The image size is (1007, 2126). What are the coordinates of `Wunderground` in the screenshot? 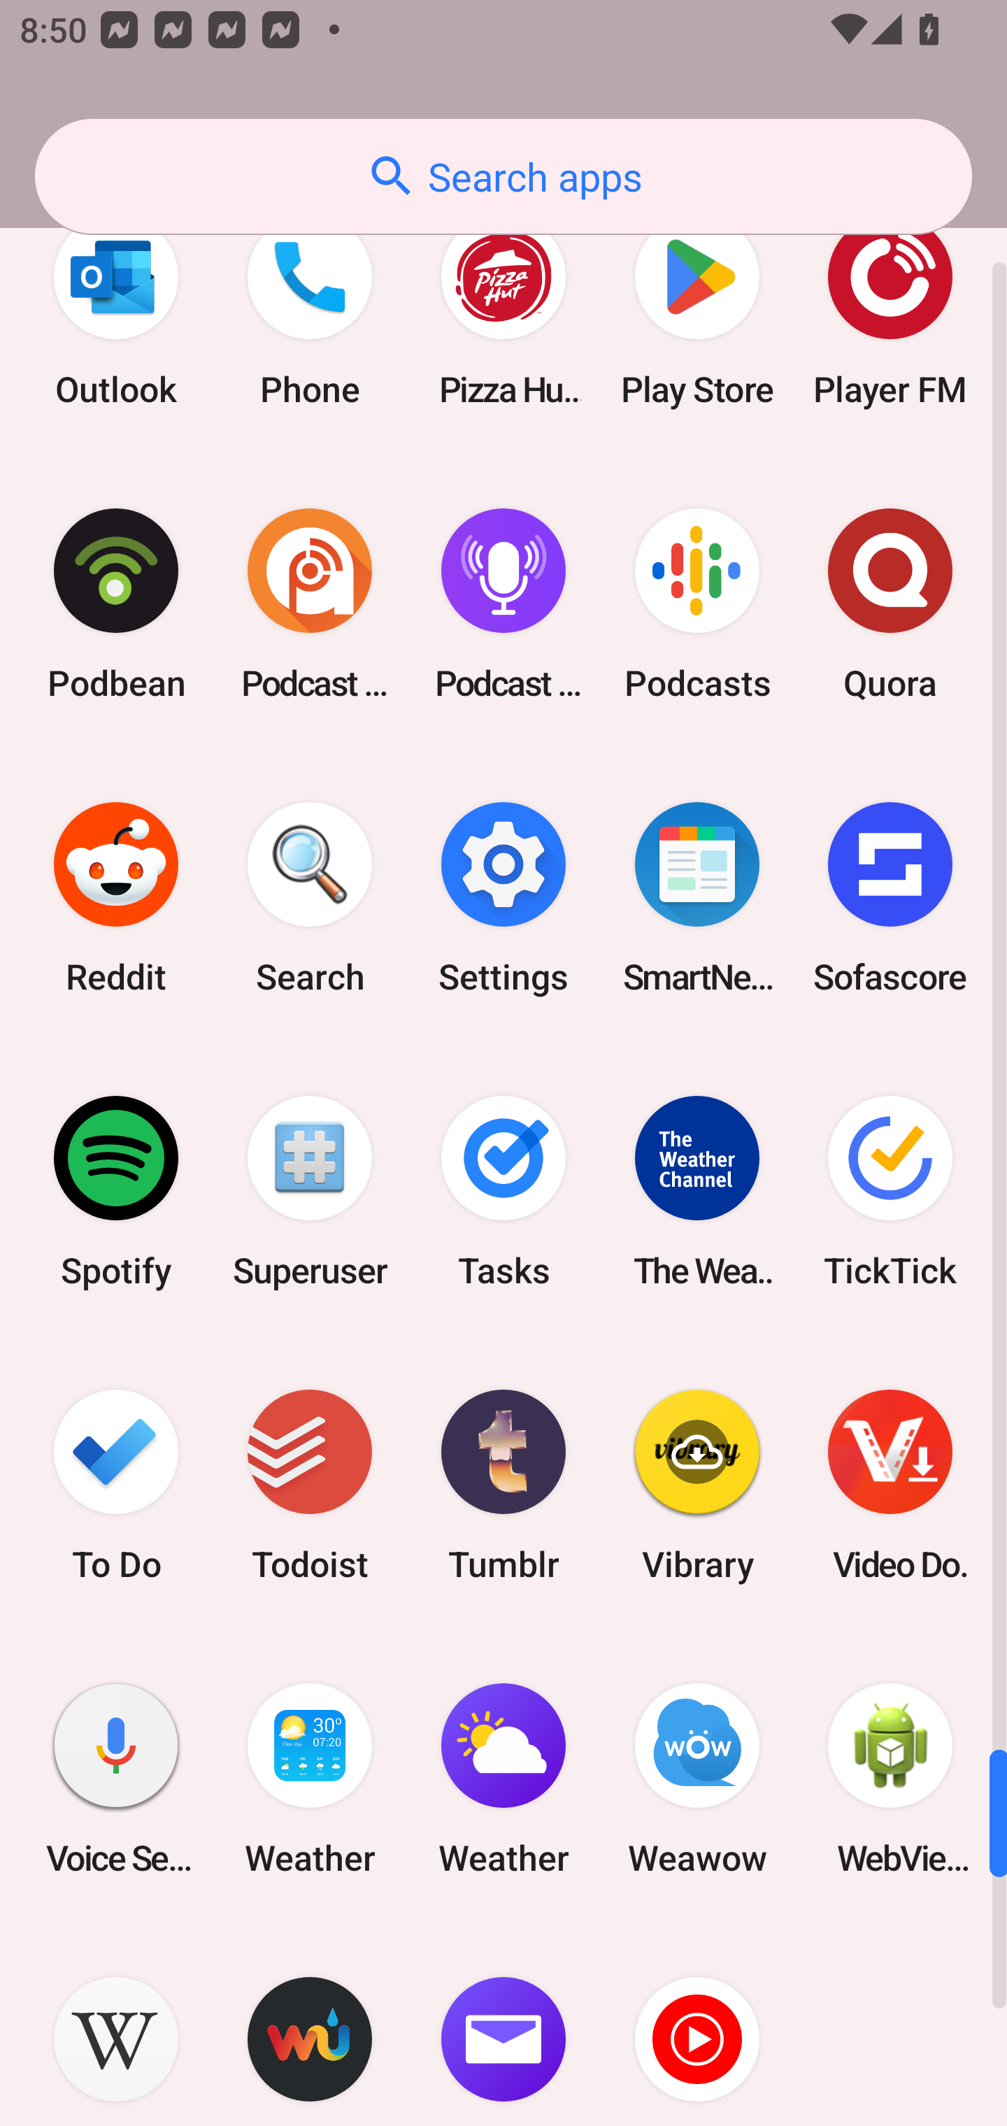 It's located at (310, 2026).